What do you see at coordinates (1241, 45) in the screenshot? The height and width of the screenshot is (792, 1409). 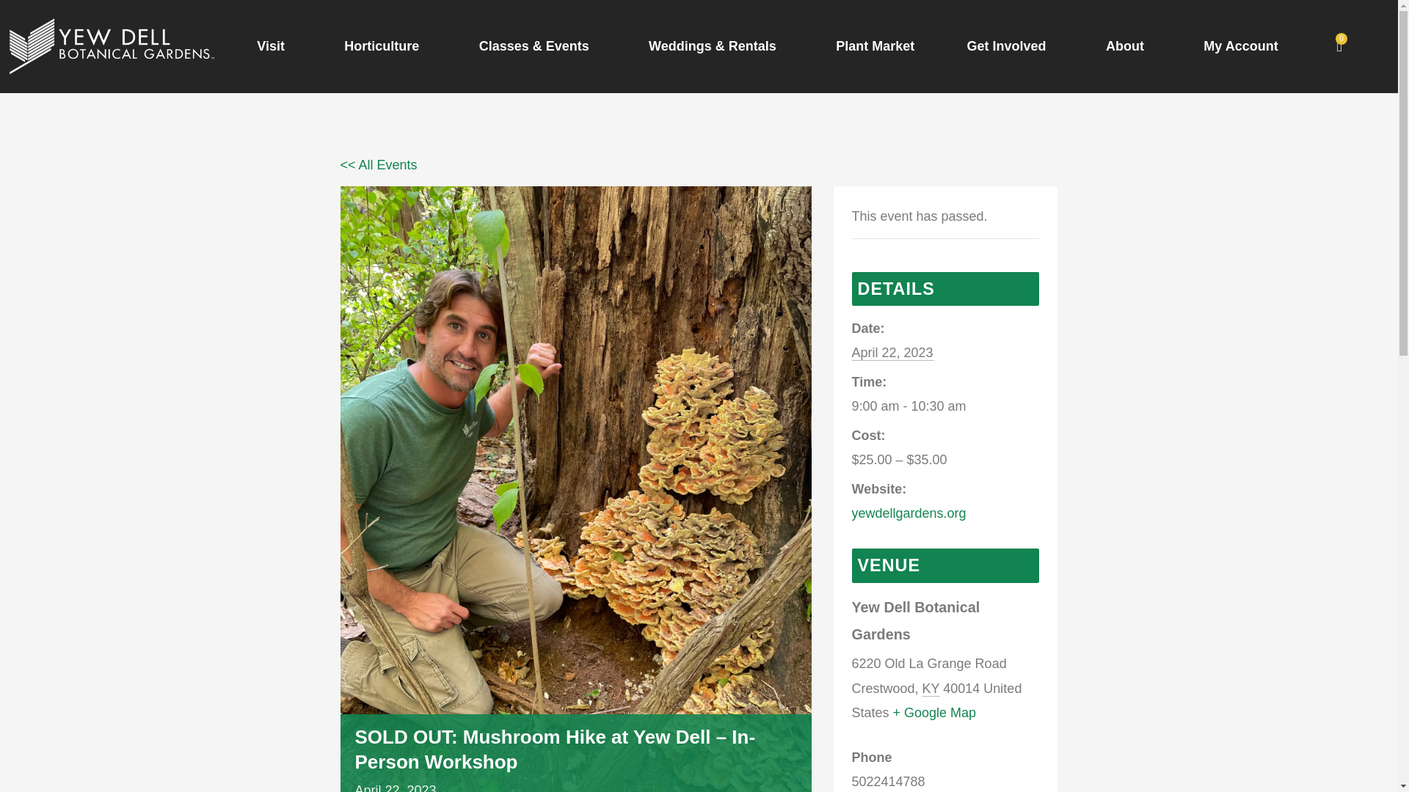 I see `My Account` at bounding box center [1241, 45].